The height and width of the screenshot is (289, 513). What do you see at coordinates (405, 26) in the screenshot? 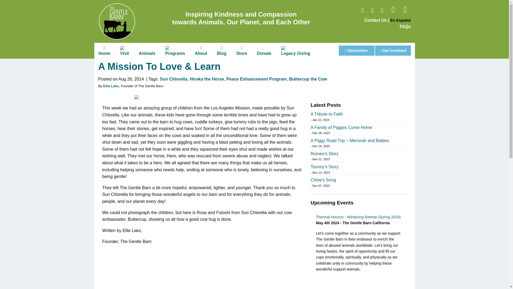
I see `FAQs` at bounding box center [405, 26].